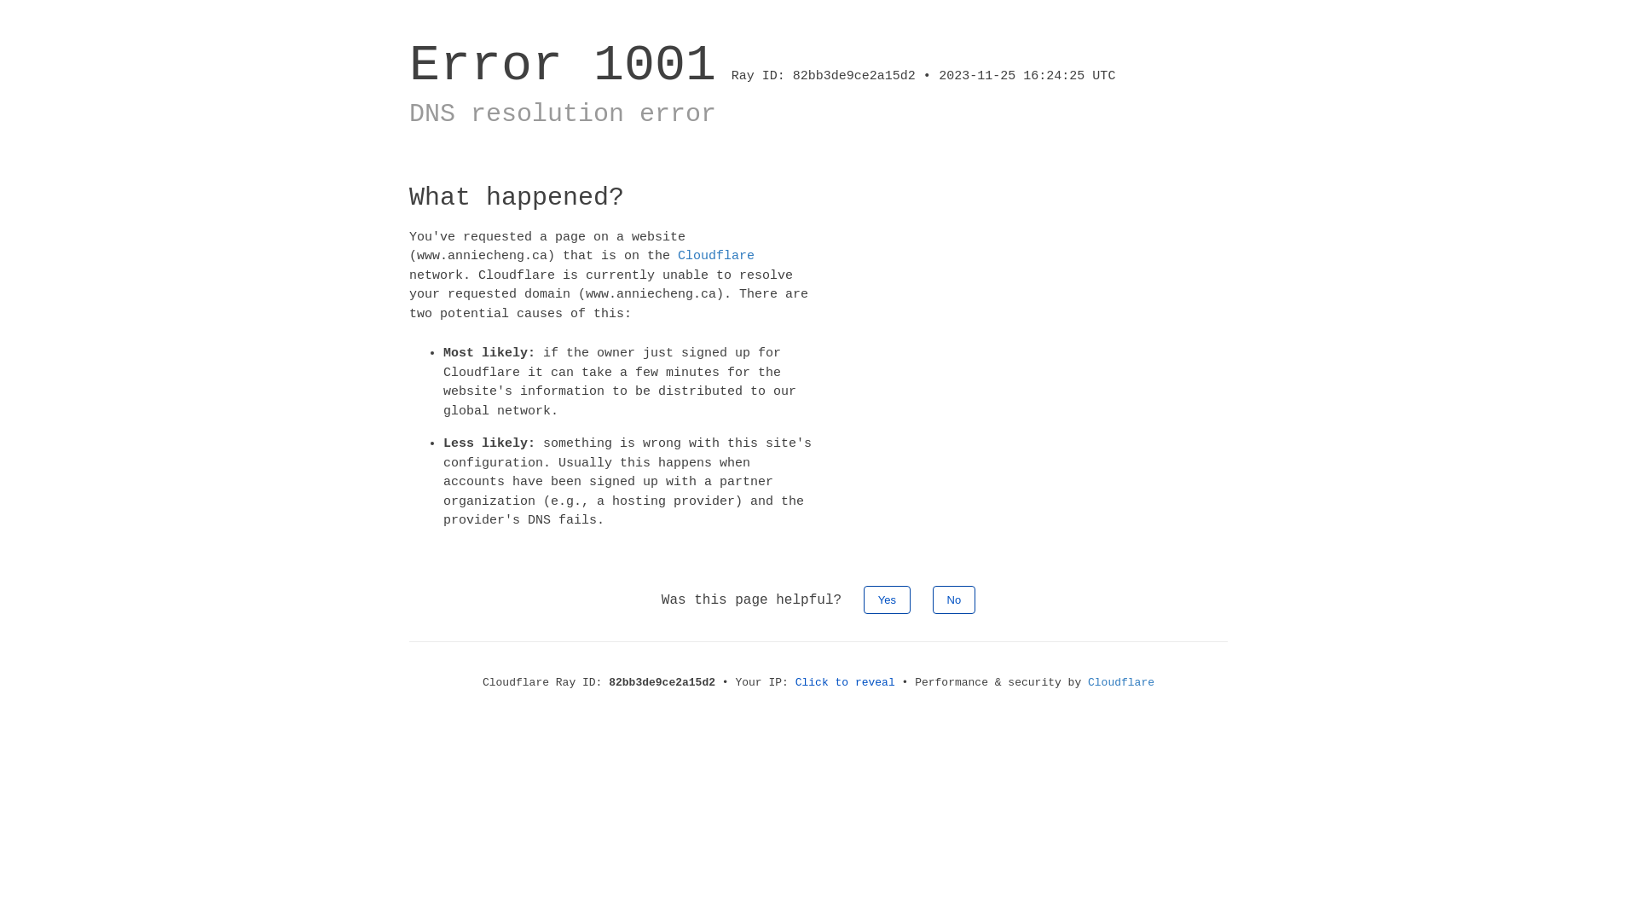 This screenshot has height=921, width=1637. I want to click on Cloudflare, so click(716, 256).